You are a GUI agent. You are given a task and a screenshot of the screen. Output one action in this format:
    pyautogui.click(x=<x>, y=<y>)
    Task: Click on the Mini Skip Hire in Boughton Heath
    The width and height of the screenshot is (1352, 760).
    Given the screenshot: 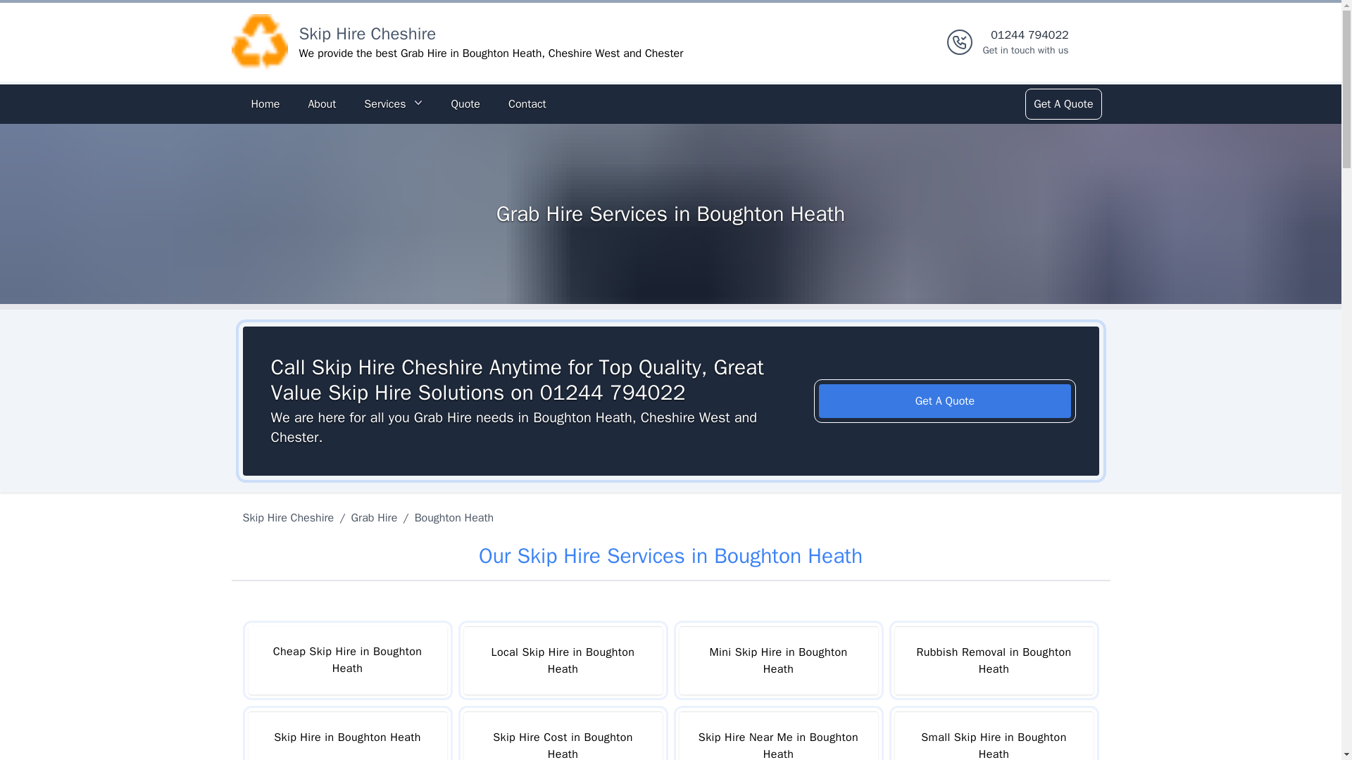 What is the action you would take?
    pyautogui.click(x=777, y=660)
    